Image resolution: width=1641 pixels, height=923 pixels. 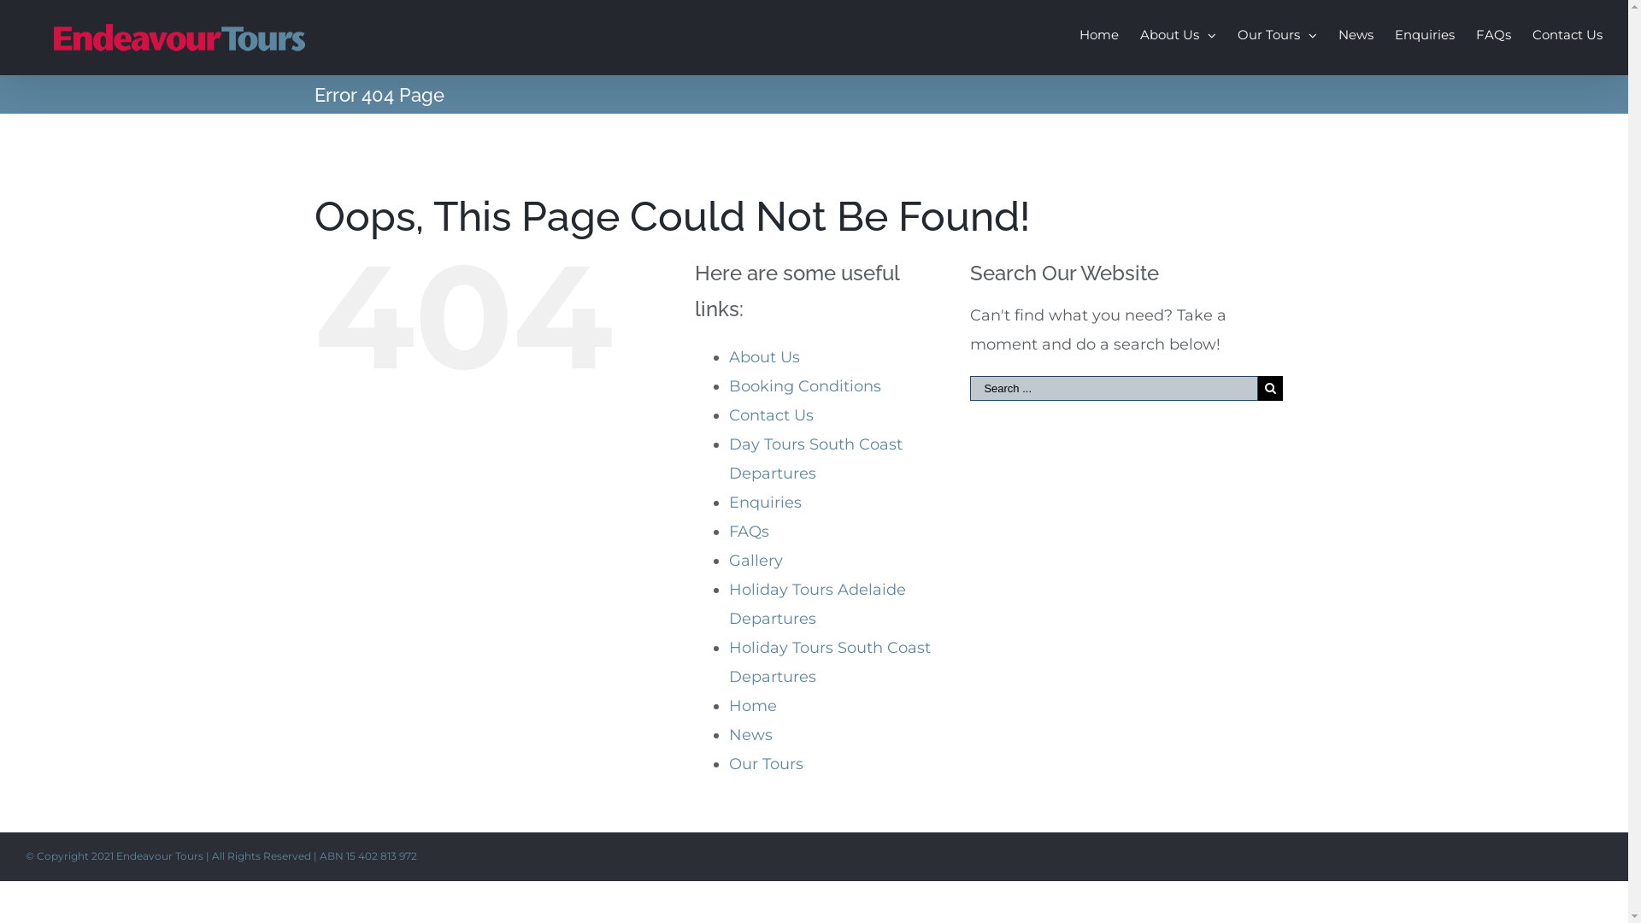 What do you see at coordinates (804, 386) in the screenshot?
I see `Booking Conditions` at bounding box center [804, 386].